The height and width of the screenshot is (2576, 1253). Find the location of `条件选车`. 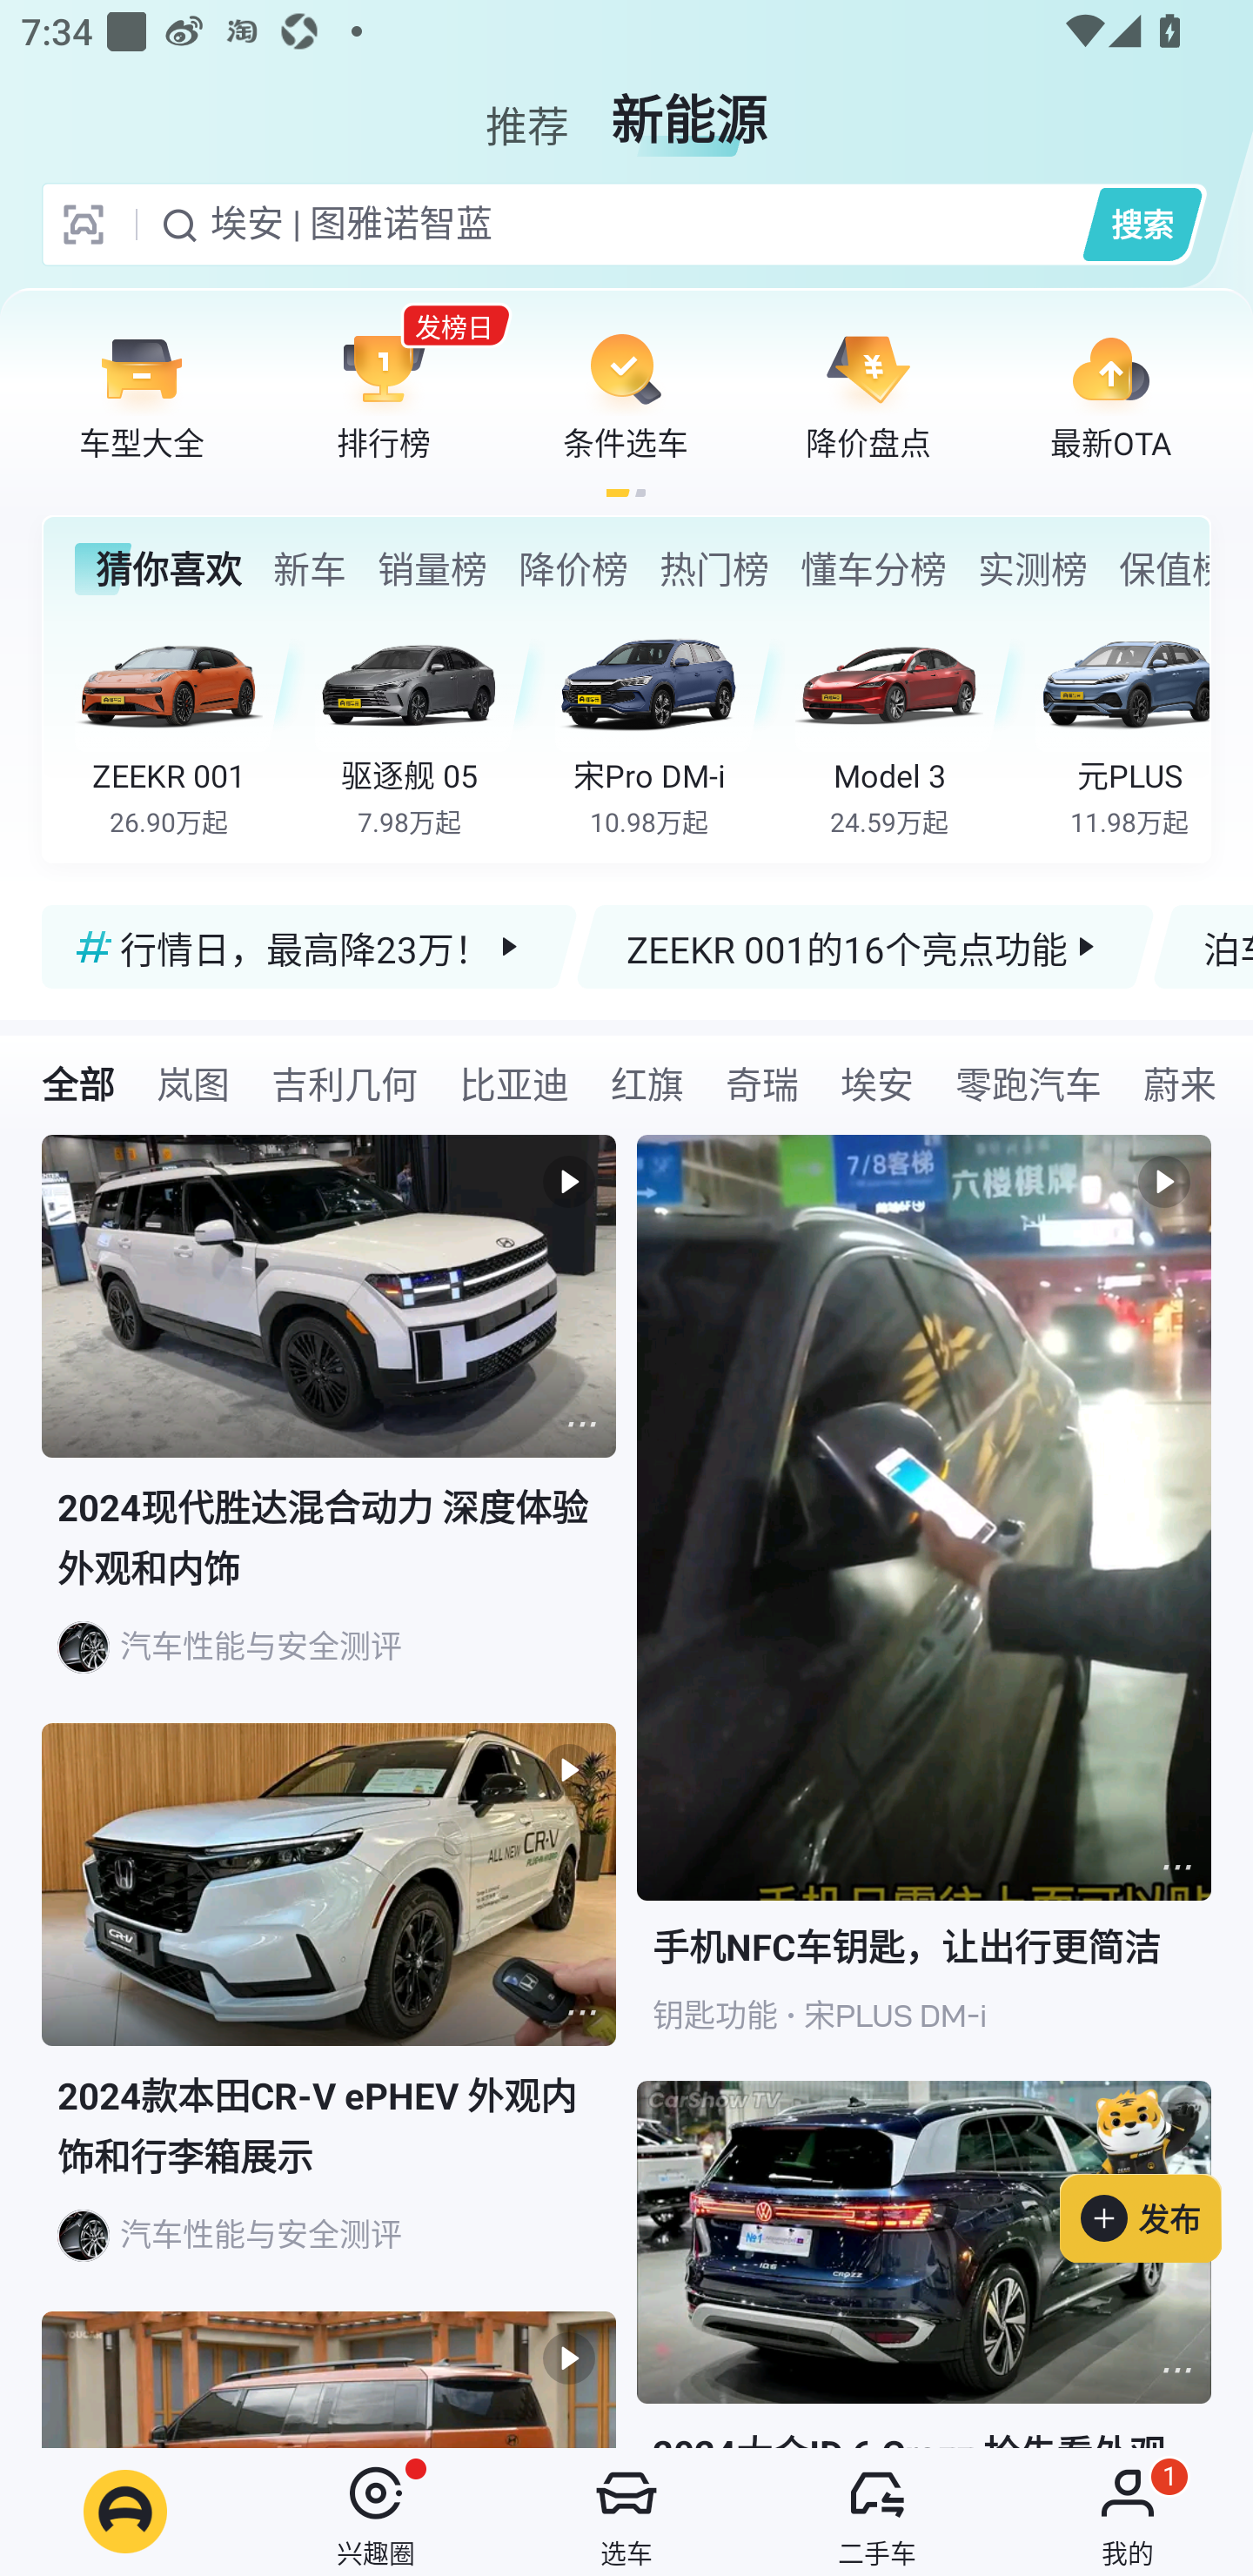

条件选车 is located at coordinates (626, 395).